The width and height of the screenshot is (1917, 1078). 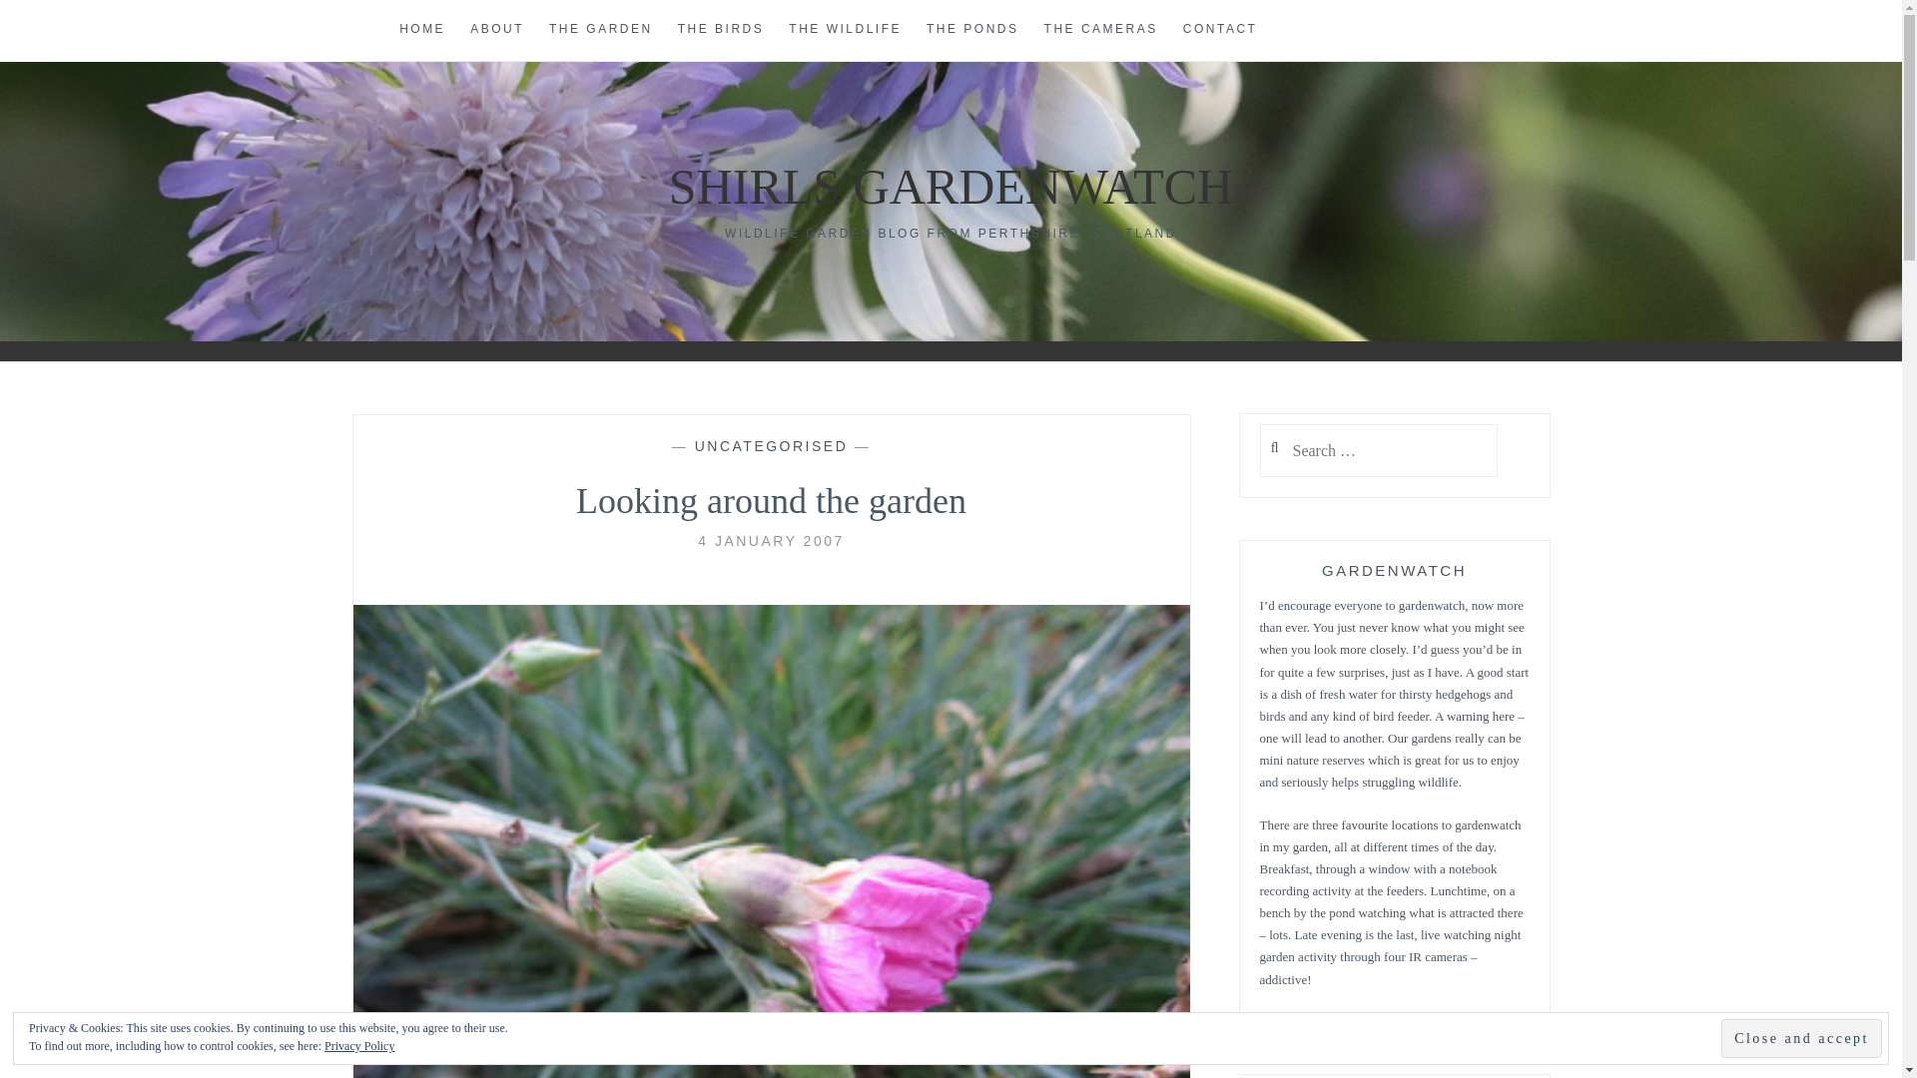 What do you see at coordinates (972, 30) in the screenshot?
I see `THE PONDS` at bounding box center [972, 30].